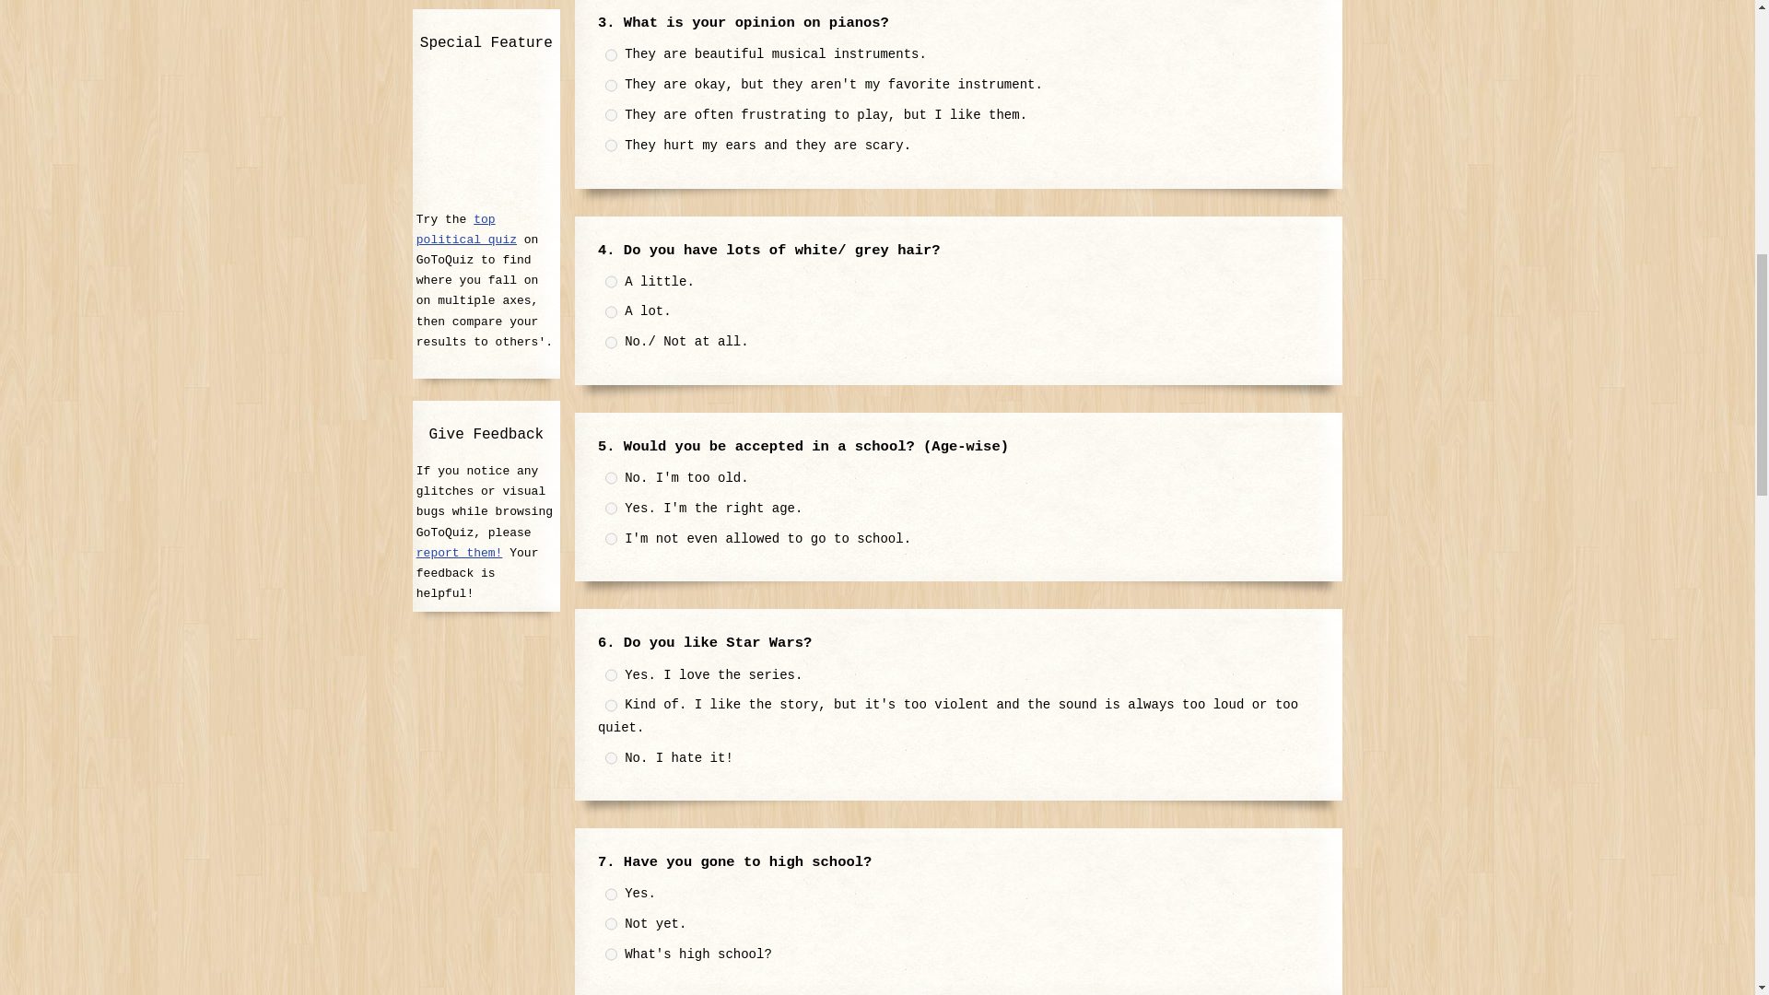 Image resolution: width=1769 pixels, height=995 pixels. What do you see at coordinates (611, 114) in the screenshot?
I see `3` at bounding box center [611, 114].